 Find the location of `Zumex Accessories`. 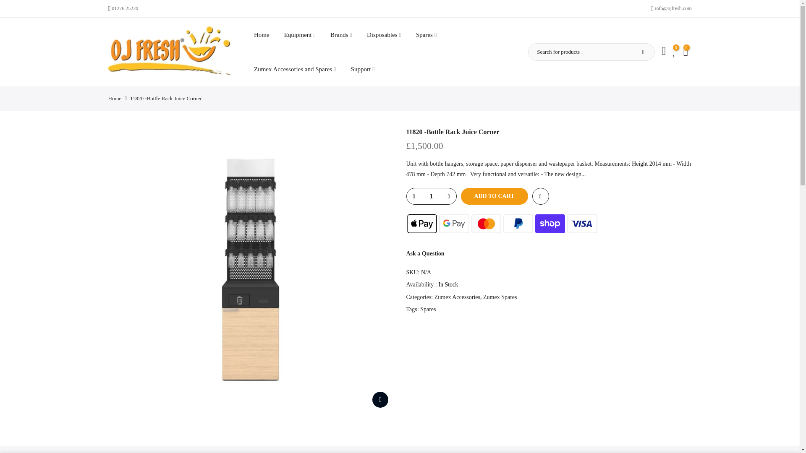

Zumex Accessories is located at coordinates (457, 297).